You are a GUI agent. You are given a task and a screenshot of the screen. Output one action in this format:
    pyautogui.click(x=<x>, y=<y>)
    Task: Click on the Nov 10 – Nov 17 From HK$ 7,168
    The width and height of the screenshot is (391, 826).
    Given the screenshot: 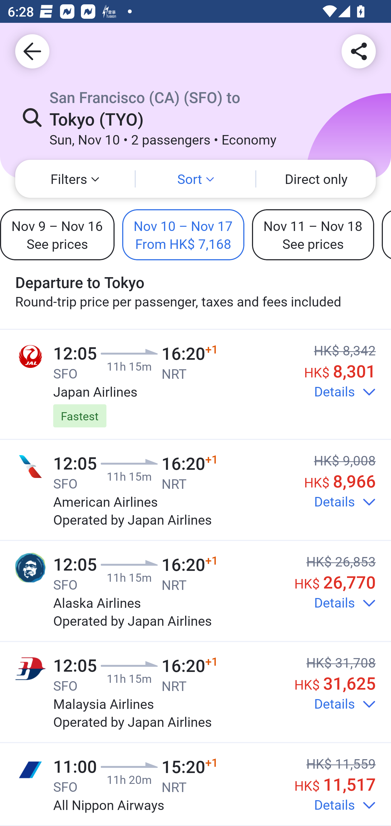 What is the action you would take?
    pyautogui.click(x=183, y=234)
    